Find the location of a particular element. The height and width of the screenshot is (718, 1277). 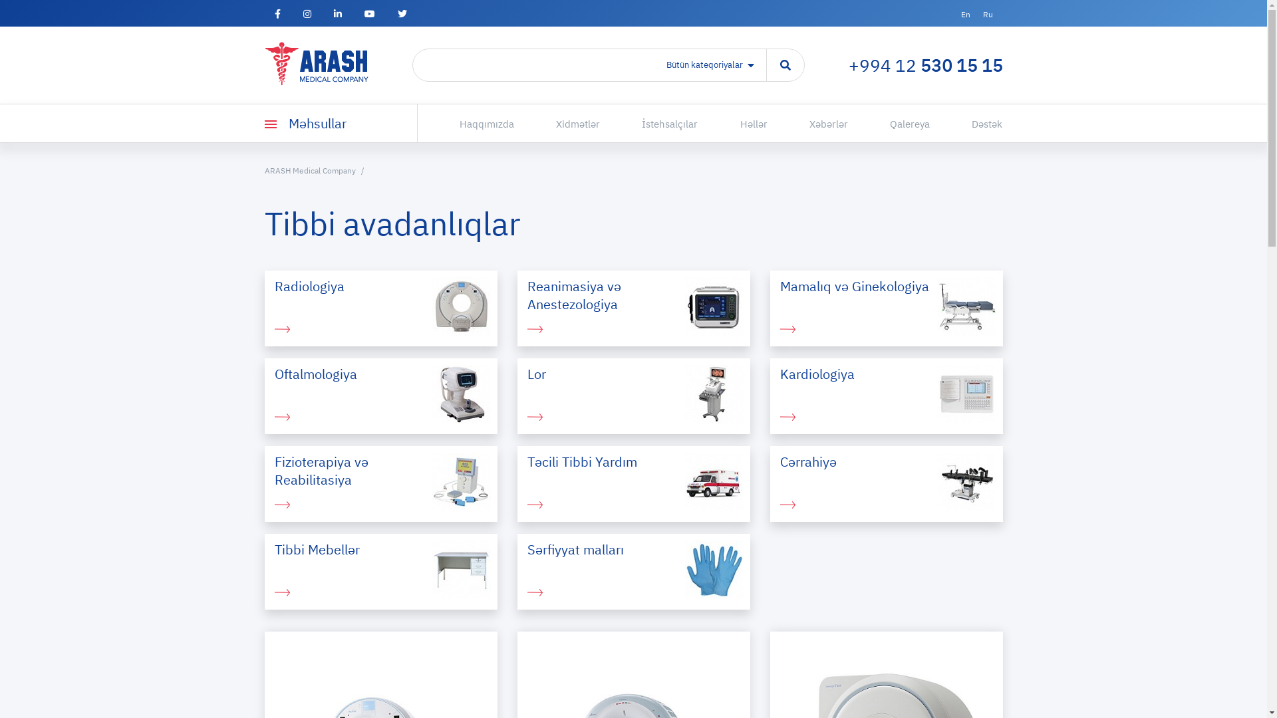

ARASH Medical Company is located at coordinates (317, 170).